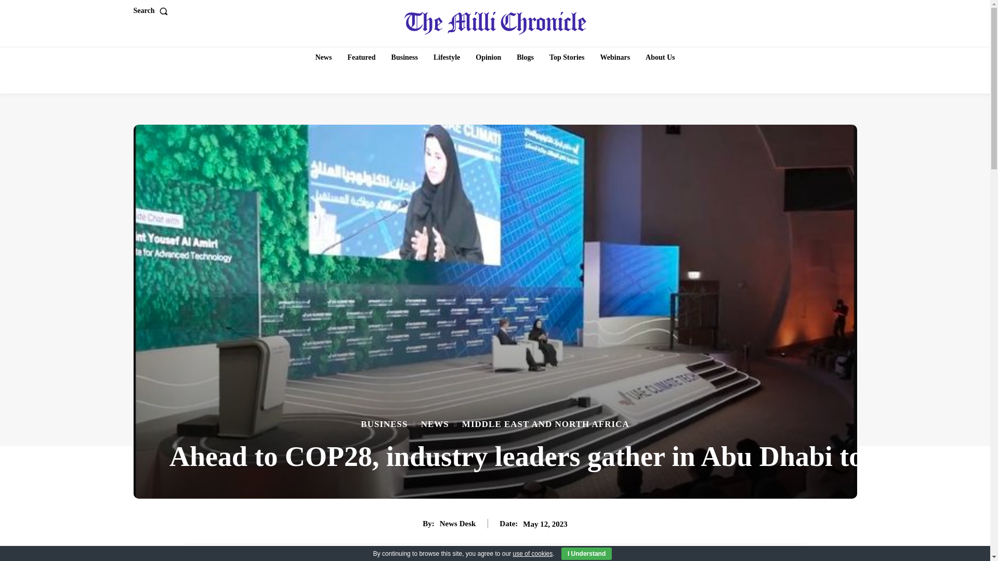 Image resolution: width=998 pixels, height=561 pixels. Describe the element at coordinates (446, 57) in the screenshot. I see `Lifestyle` at that location.